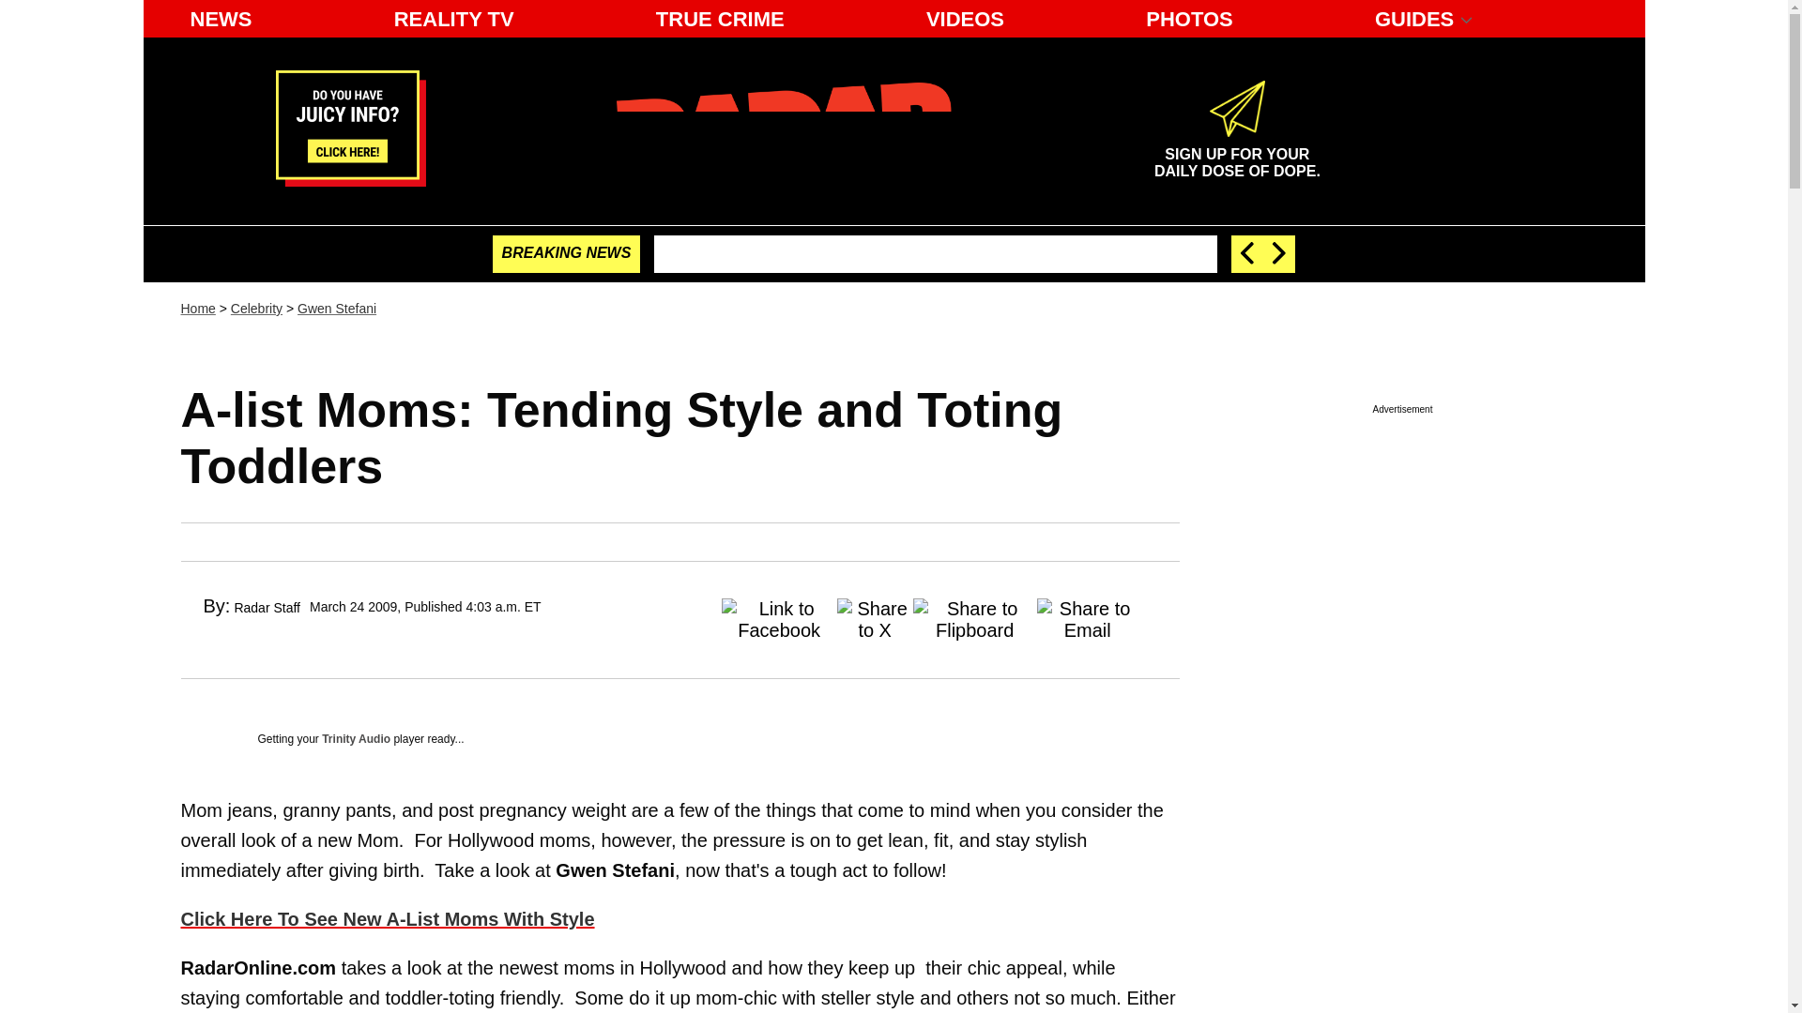 The height and width of the screenshot is (1013, 1802). I want to click on Click Here To See New A-List Moms With Style, so click(387, 919).